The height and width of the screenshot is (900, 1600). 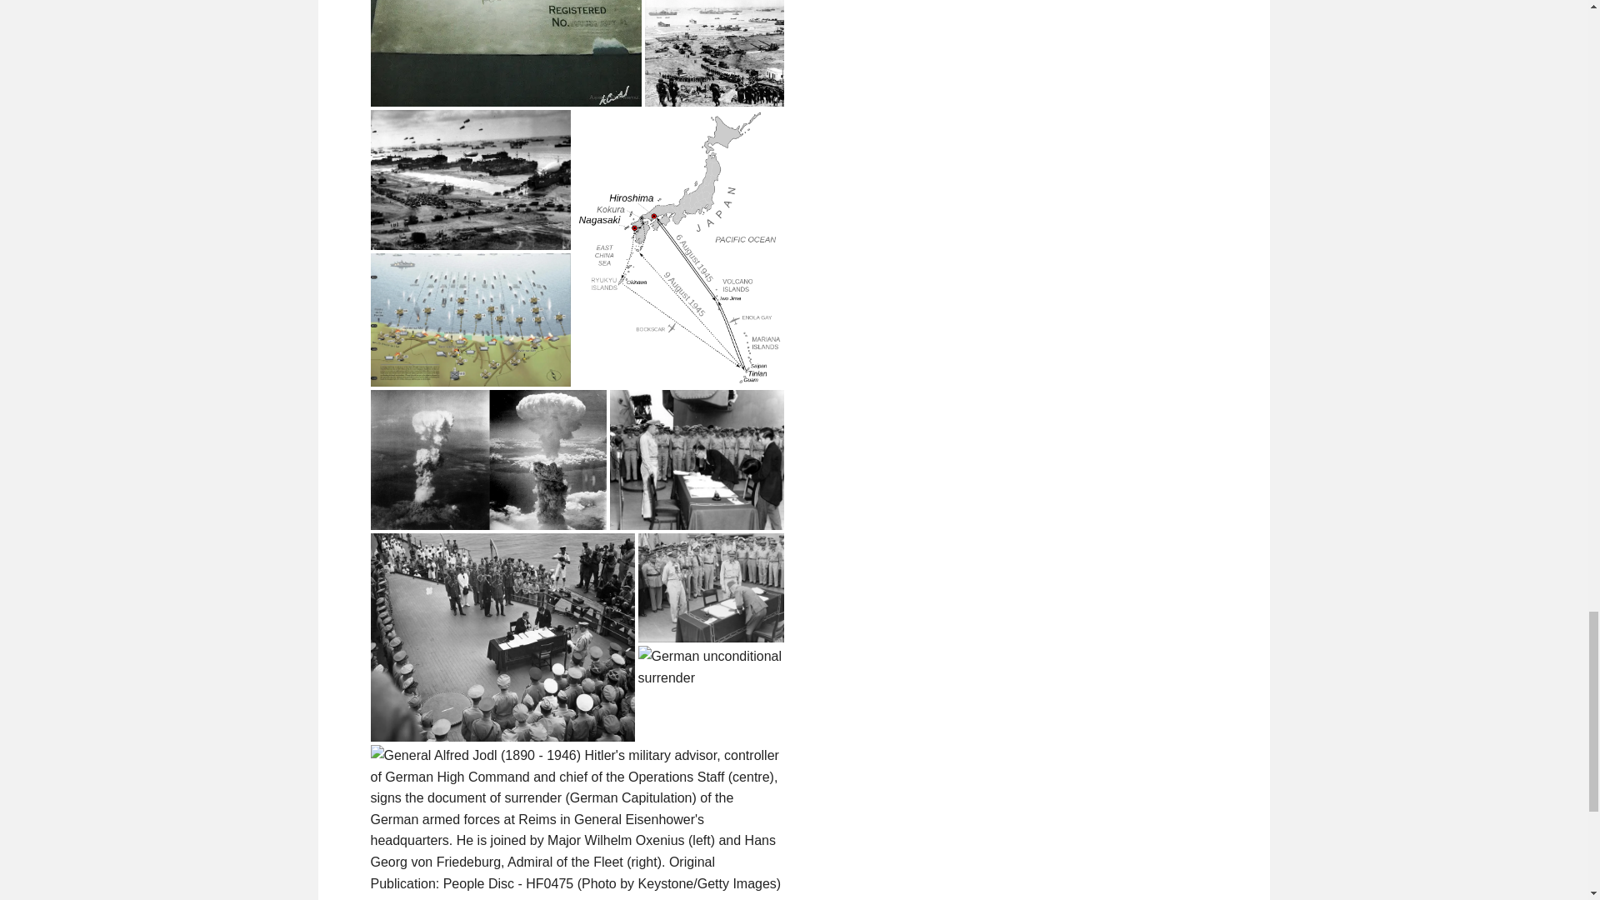 What do you see at coordinates (711, 588) in the screenshot?
I see `Japan surrender` at bounding box center [711, 588].